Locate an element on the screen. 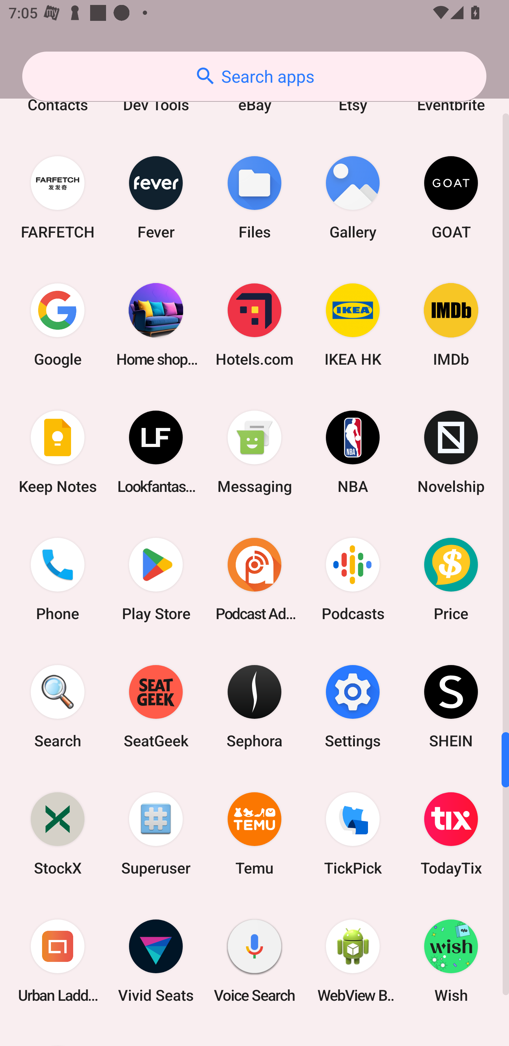 The height and width of the screenshot is (1046, 509). SeatGeek is located at coordinates (156, 706).